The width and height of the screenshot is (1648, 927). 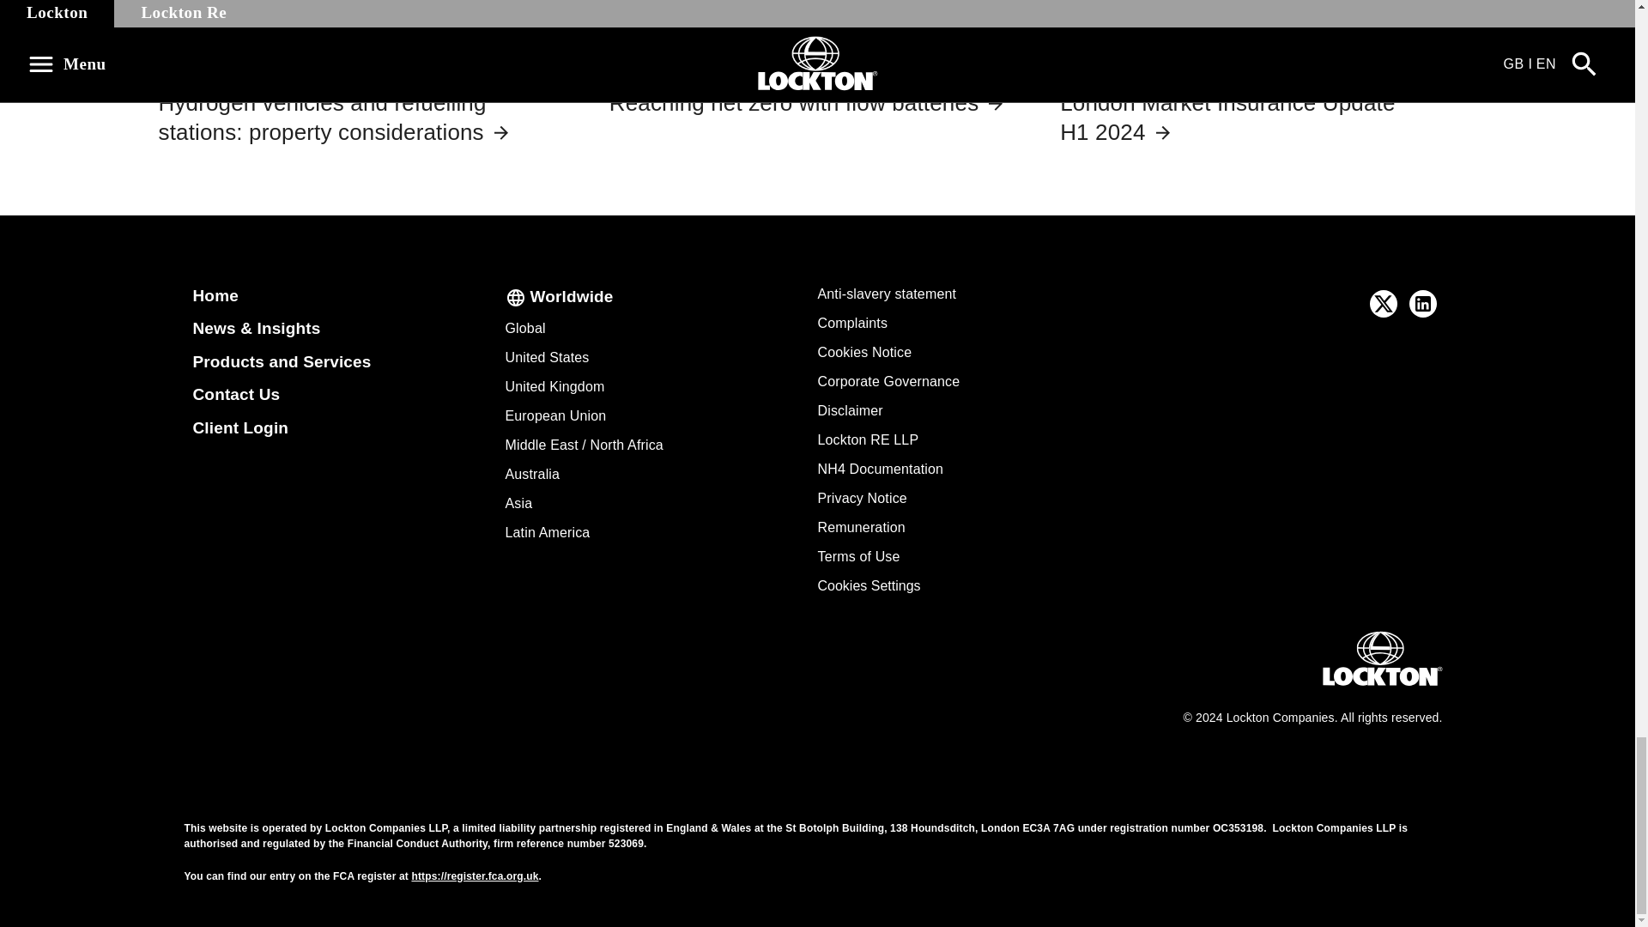 What do you see at coordinates (547, 532) in the screenshot?
I see `Latin America` at bounding box center [547, 532].